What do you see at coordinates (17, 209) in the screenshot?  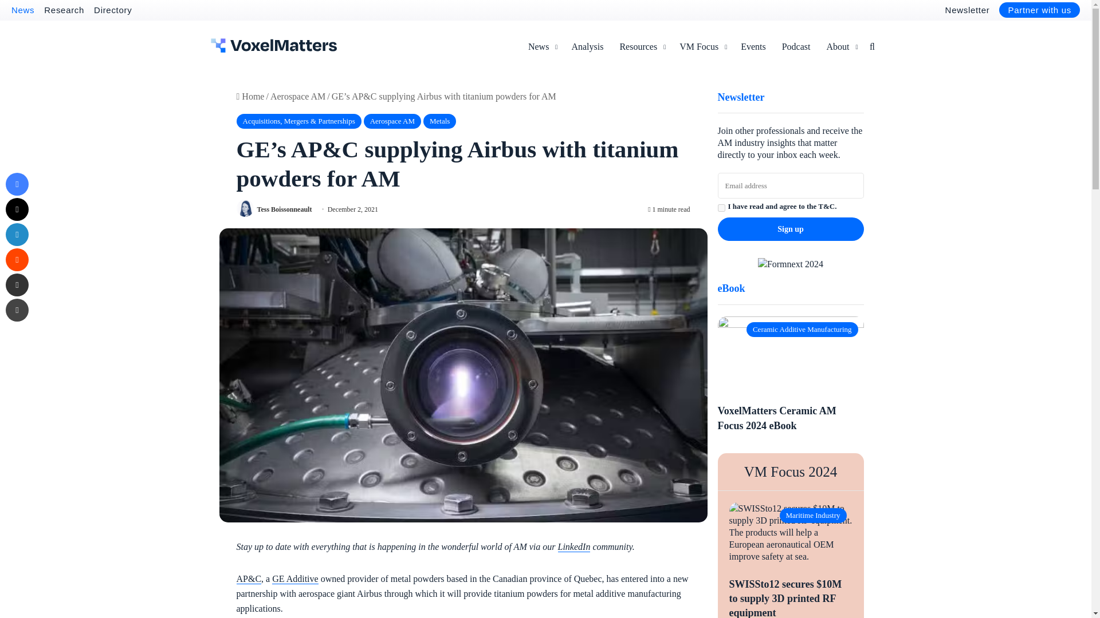 I see `X` at bounding box center [17, 209].